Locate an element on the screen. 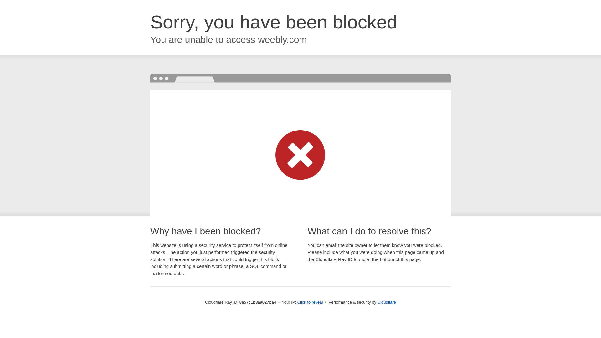  Click to reveal is located at coordinates (310, 302).